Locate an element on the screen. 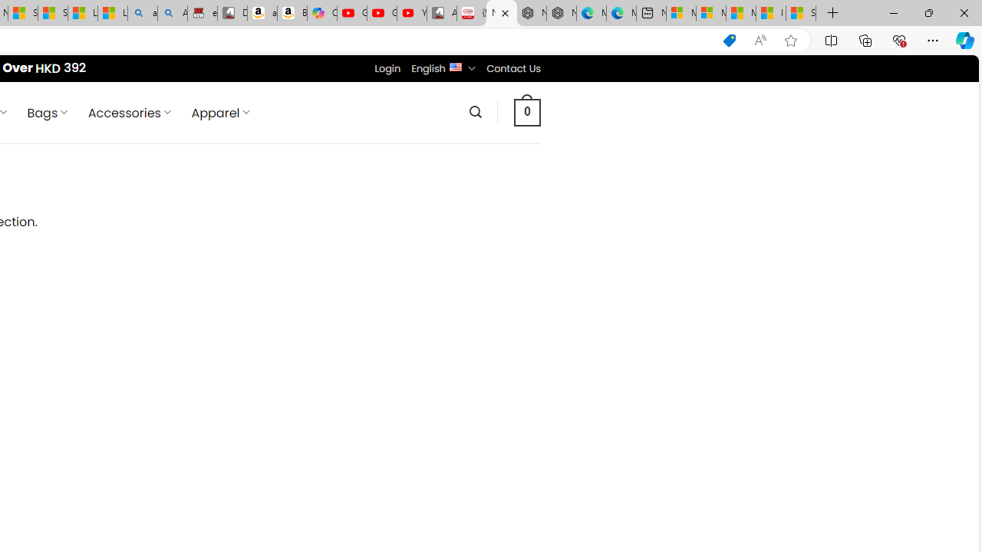  English is located at coordinates (454, 66).